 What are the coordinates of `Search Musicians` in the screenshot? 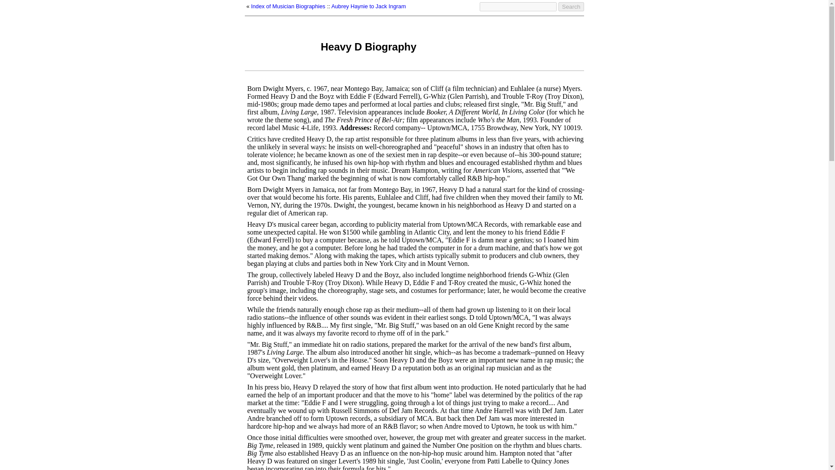 It's located at (518, 7).